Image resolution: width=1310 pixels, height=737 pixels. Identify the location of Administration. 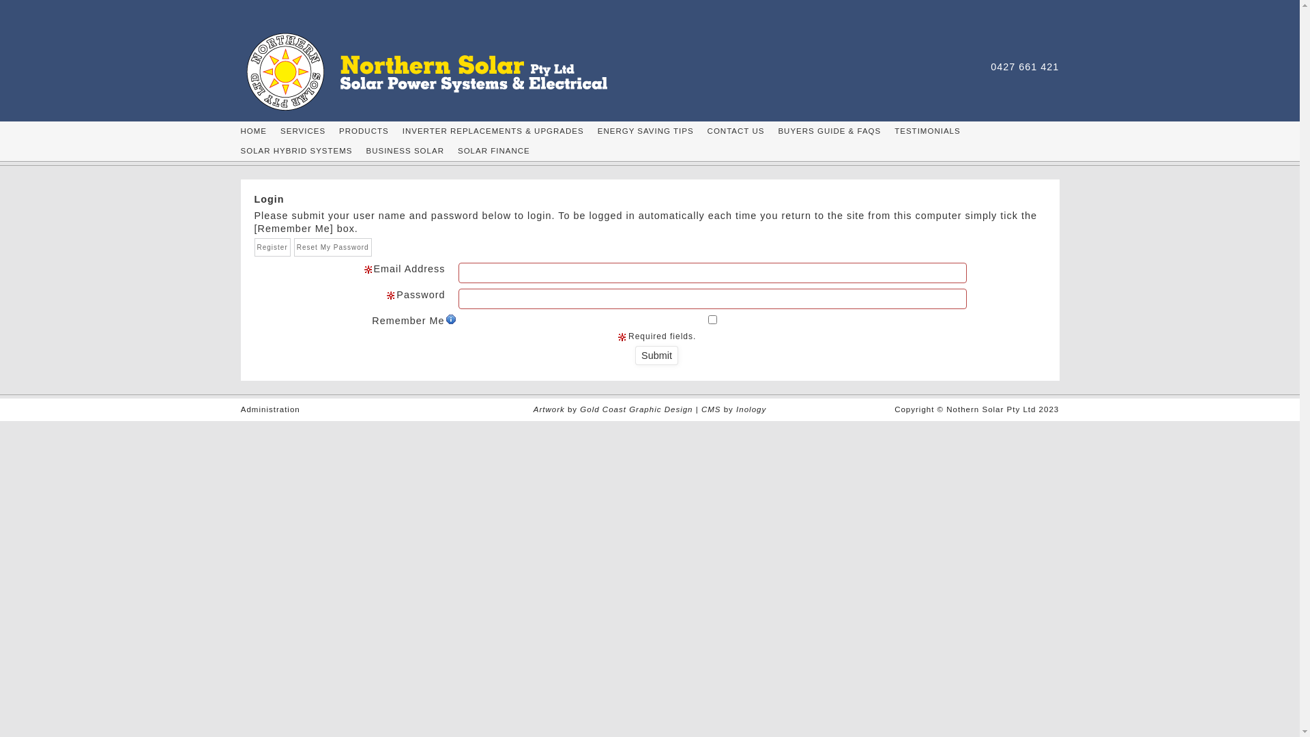
(270, 409).